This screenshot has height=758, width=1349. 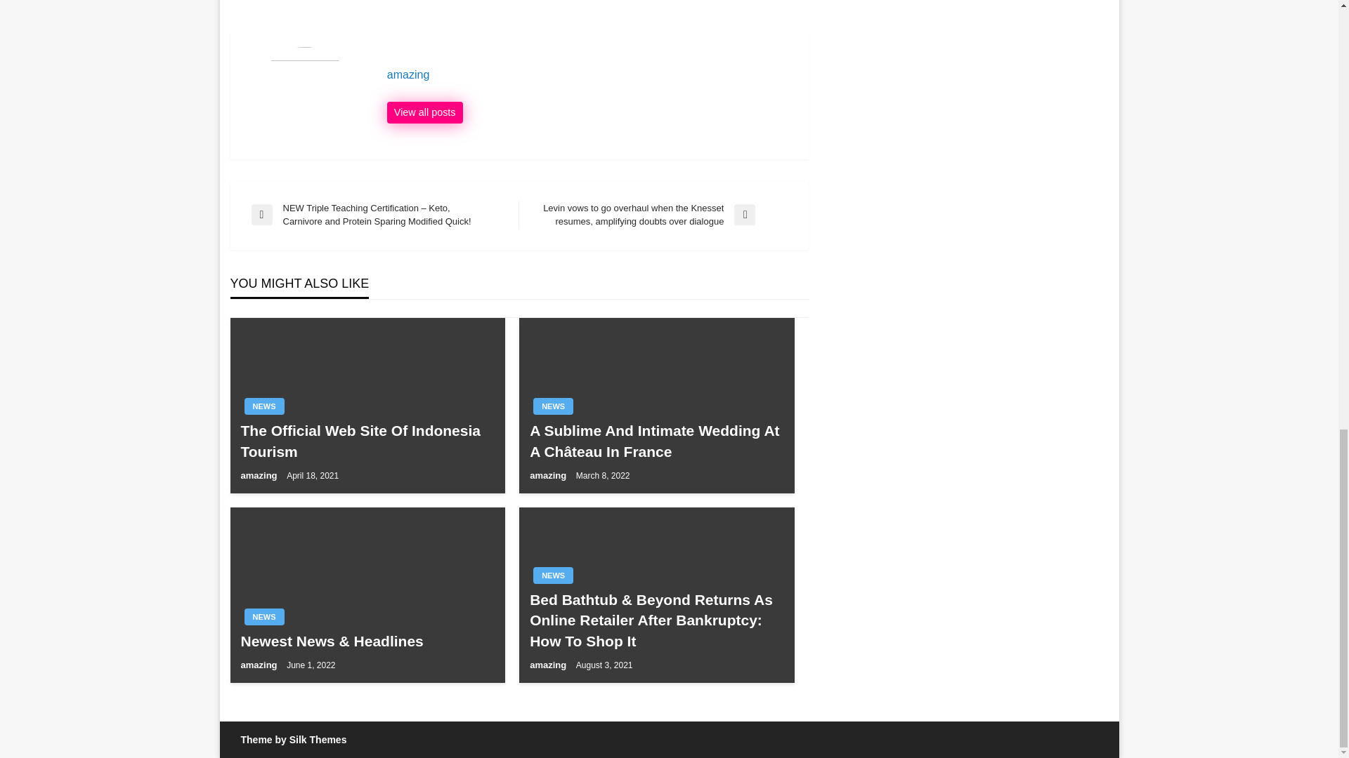 What do you see at coordinates (553, 575) in the screenshot?
I see `NEWS` at bounding box center [553, 575].